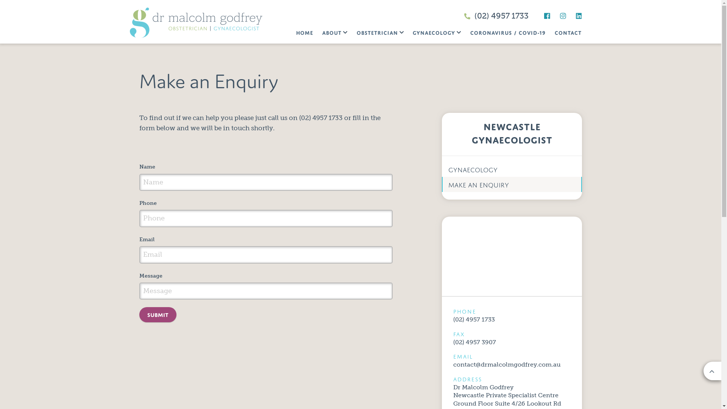 The width and height of the screenshot is (727, 409). What do you see at coordinates (158, 315) in the screenshot?
I see `SUBMIT` at bounding box center [158, 315].